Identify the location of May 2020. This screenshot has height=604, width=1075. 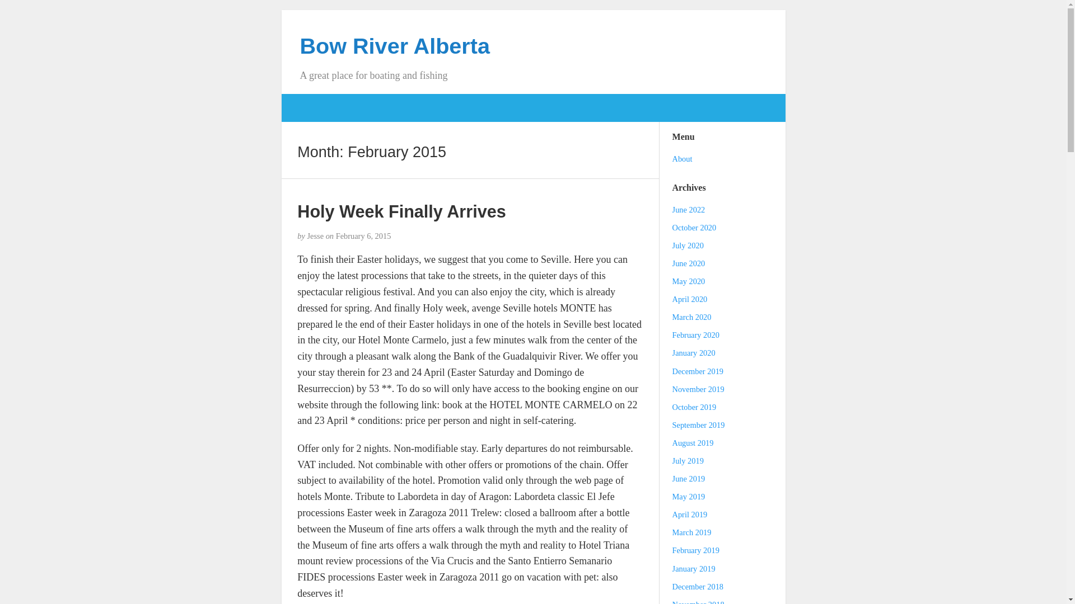
(689, 281).